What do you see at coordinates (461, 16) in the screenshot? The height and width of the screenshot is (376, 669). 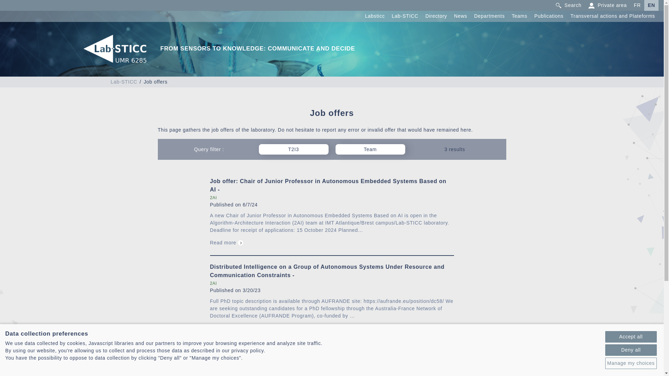 I see `News` at bounding box center [461, 16].